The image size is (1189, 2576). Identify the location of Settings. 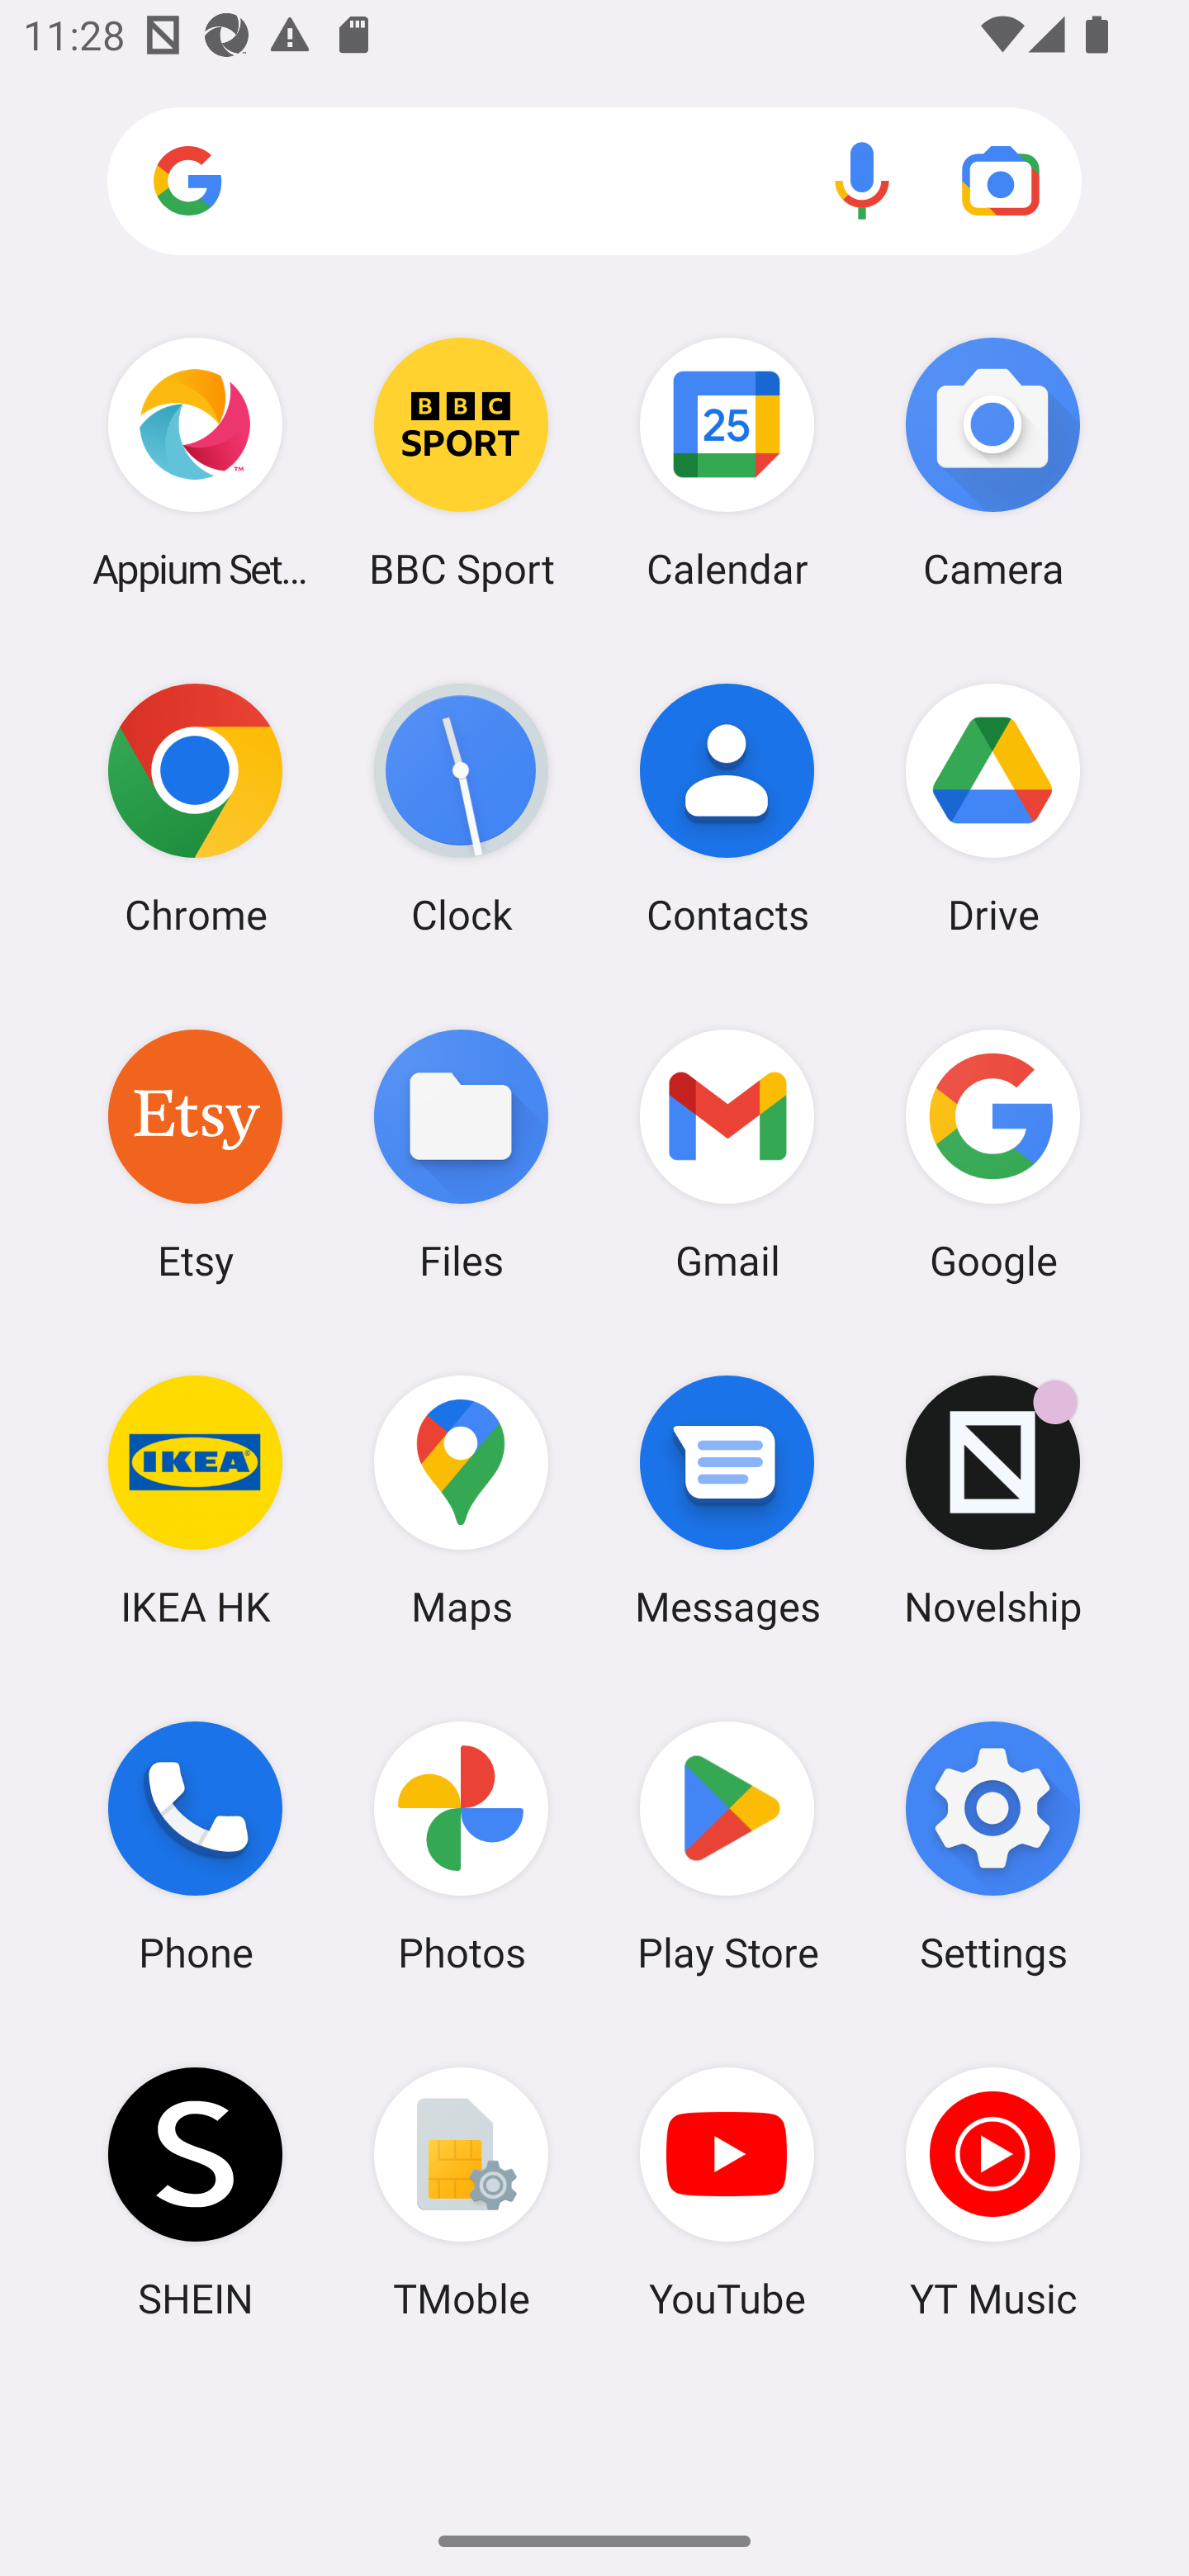
(992, 1847).